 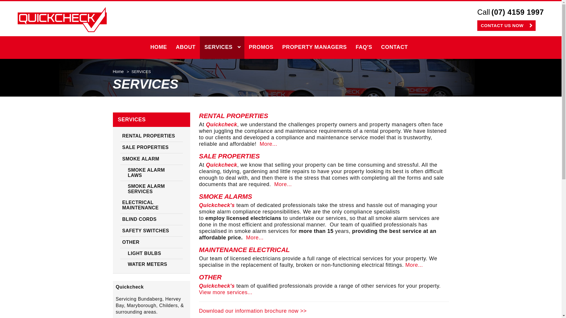 I want to click on SMOKE ALARM SERVICES, so click(x=152, y=189).